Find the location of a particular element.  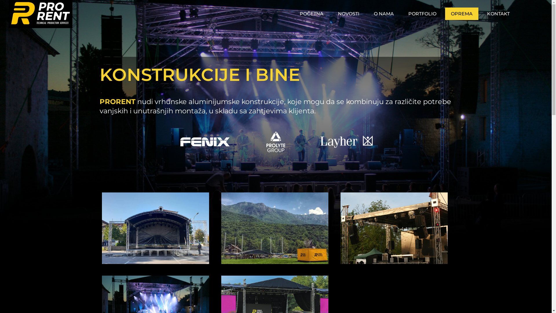

O NAMA is located at coordinates (384, 14).